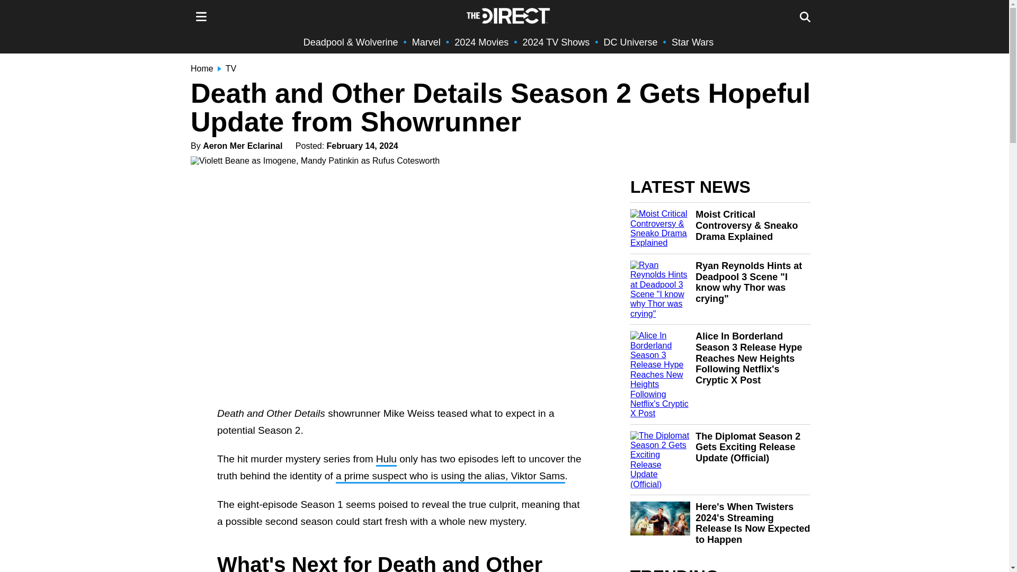 This screenshot has height=572, width=1017. Describe the element at coordinates (481, 42) in the screenshot. I see `2024 Movies` at that location.